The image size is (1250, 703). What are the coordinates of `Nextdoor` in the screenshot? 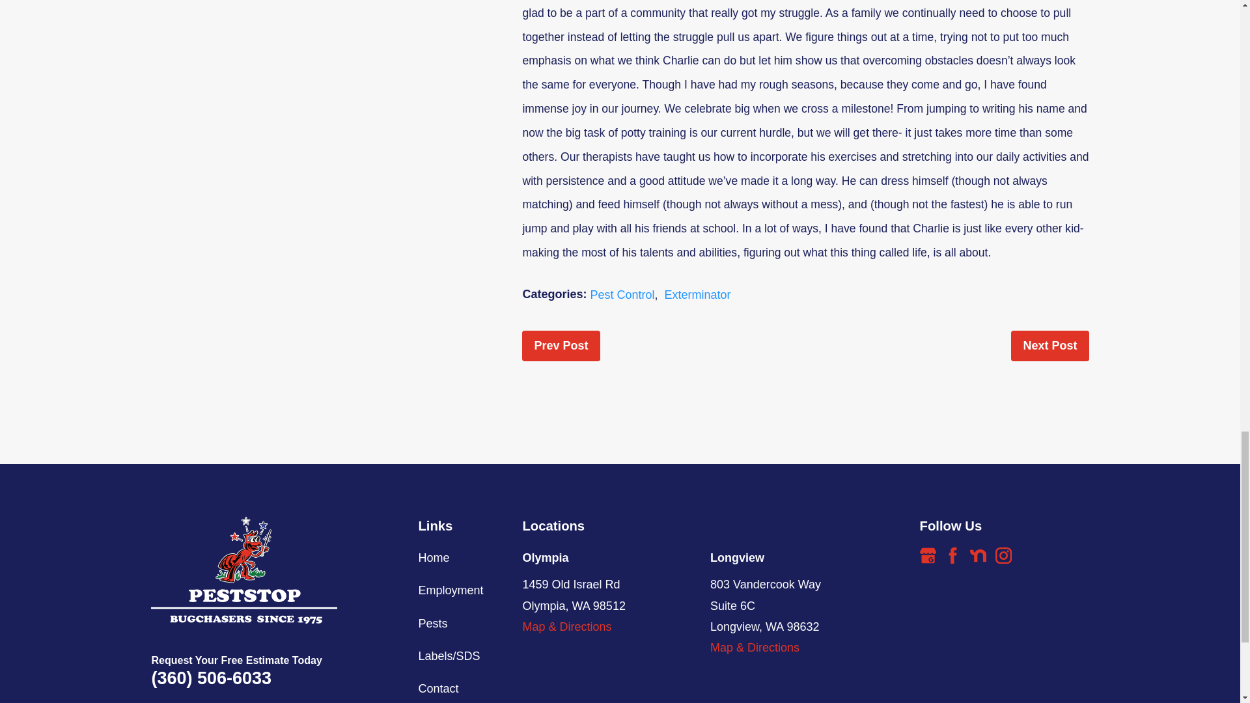 It's located at (978, 556).